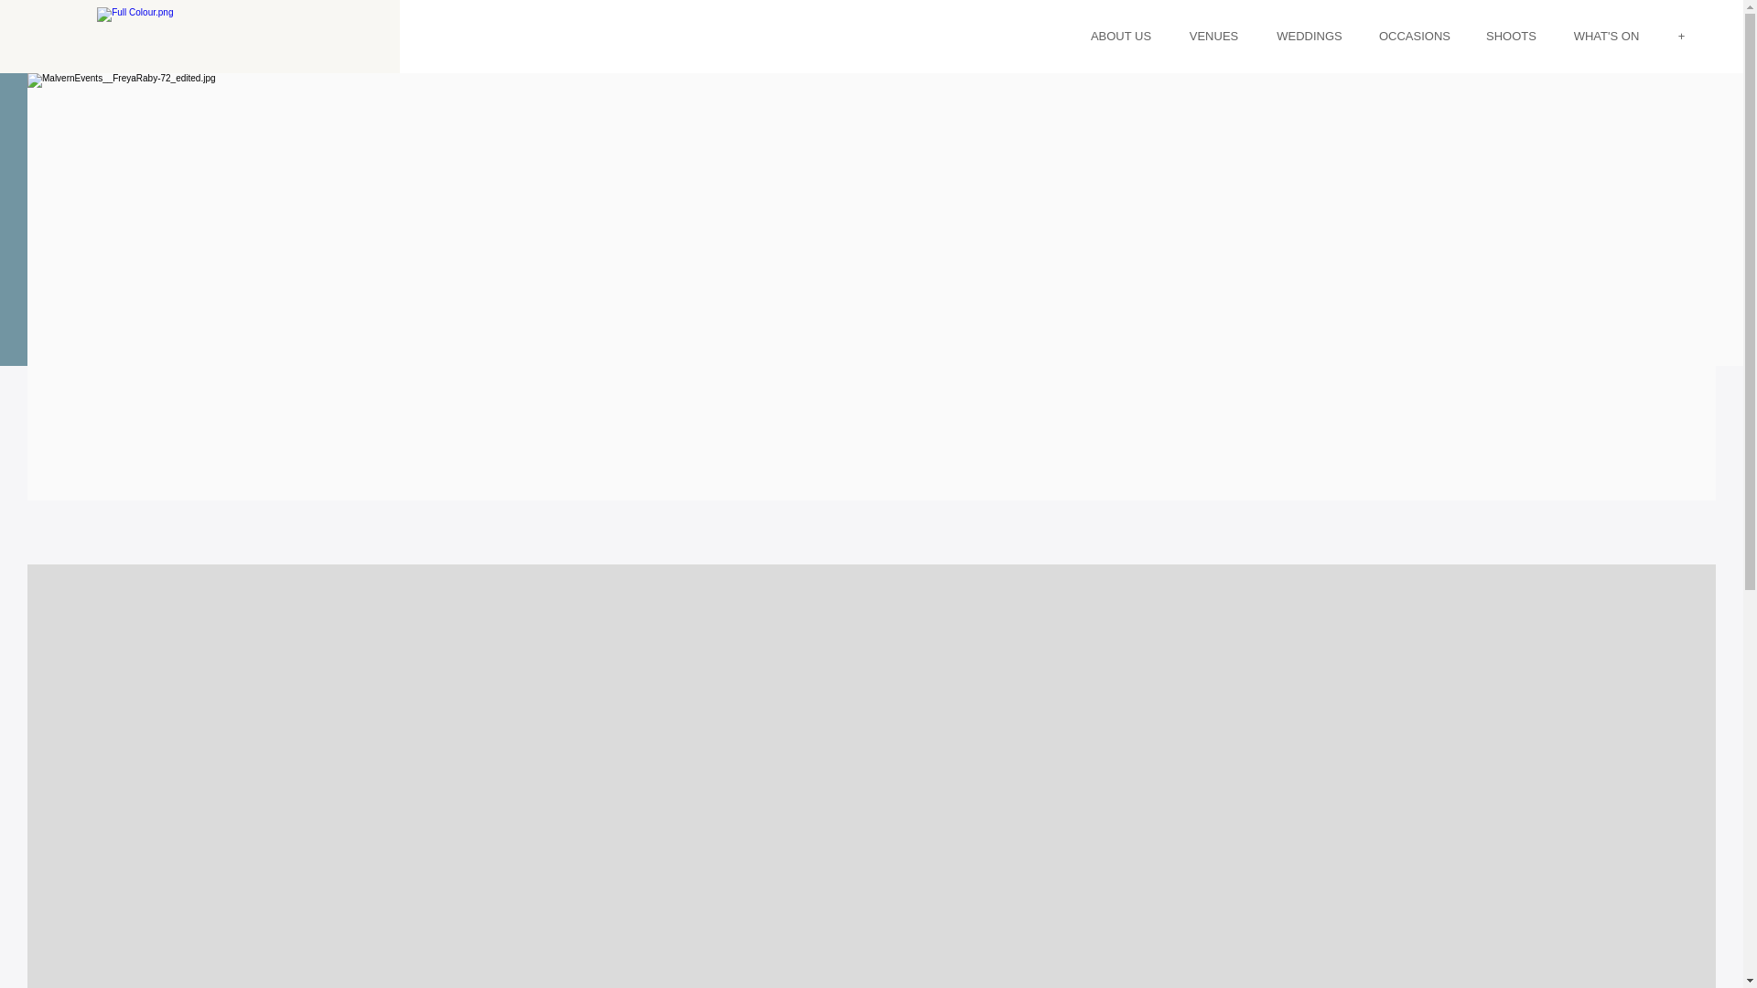 The image size is (1757, 988). I want to click on WHAT'S ON, so click(1607, 37).